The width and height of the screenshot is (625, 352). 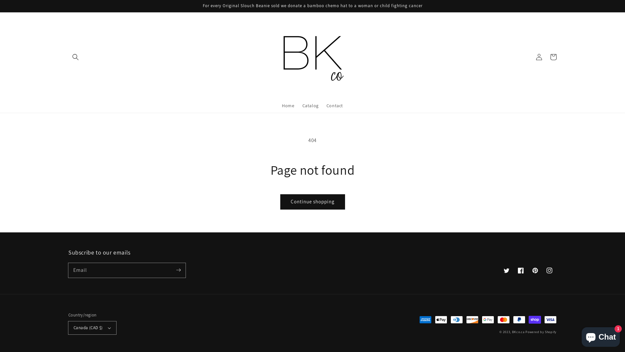 I want to click on Catalog, so click(x=310, y=106).